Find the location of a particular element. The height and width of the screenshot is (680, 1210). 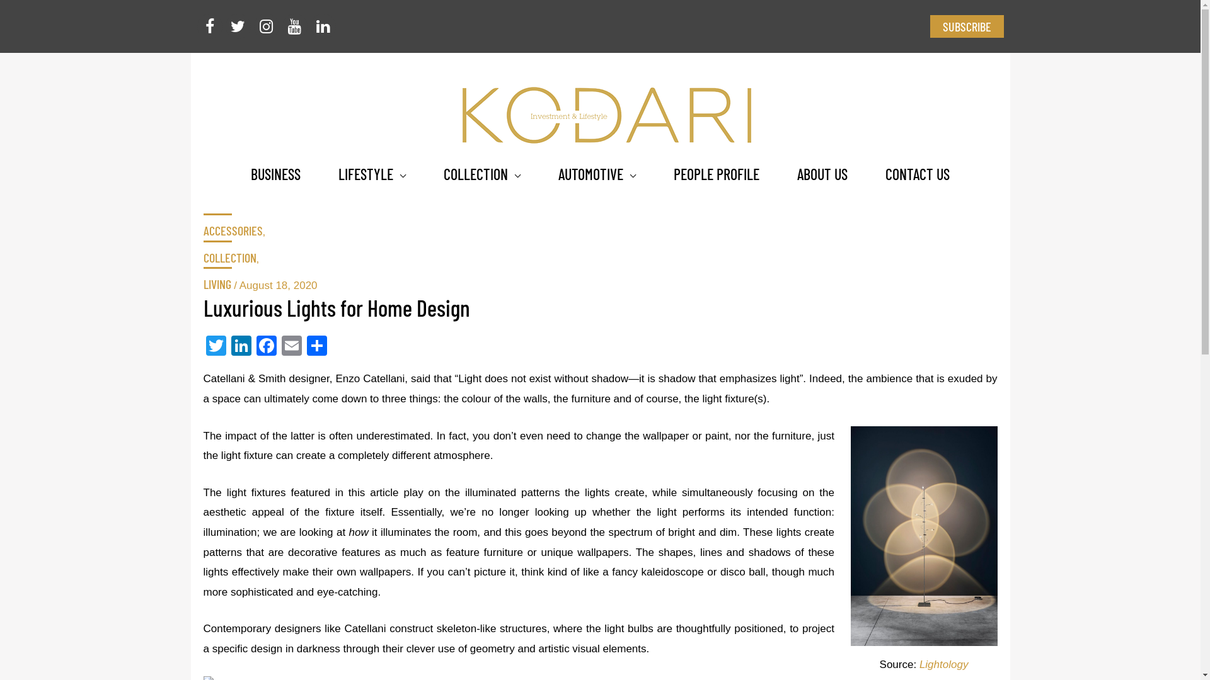

AUTOMOTIVE is located at coordinates (597, 174).